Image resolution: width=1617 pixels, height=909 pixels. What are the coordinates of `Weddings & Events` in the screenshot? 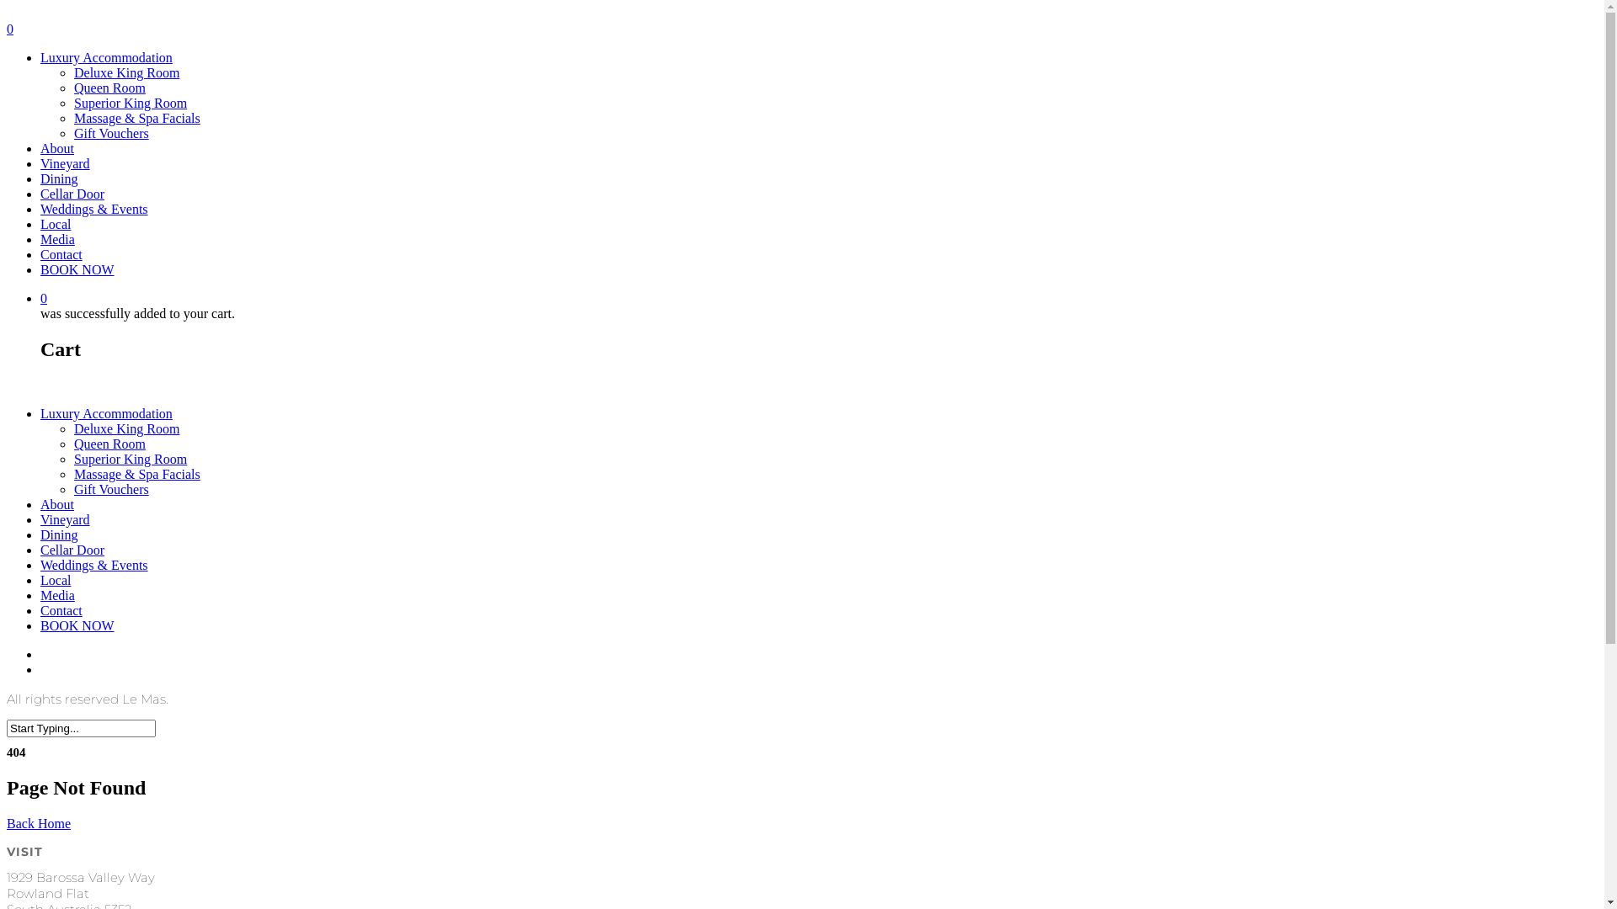 It's located at (94, 566).